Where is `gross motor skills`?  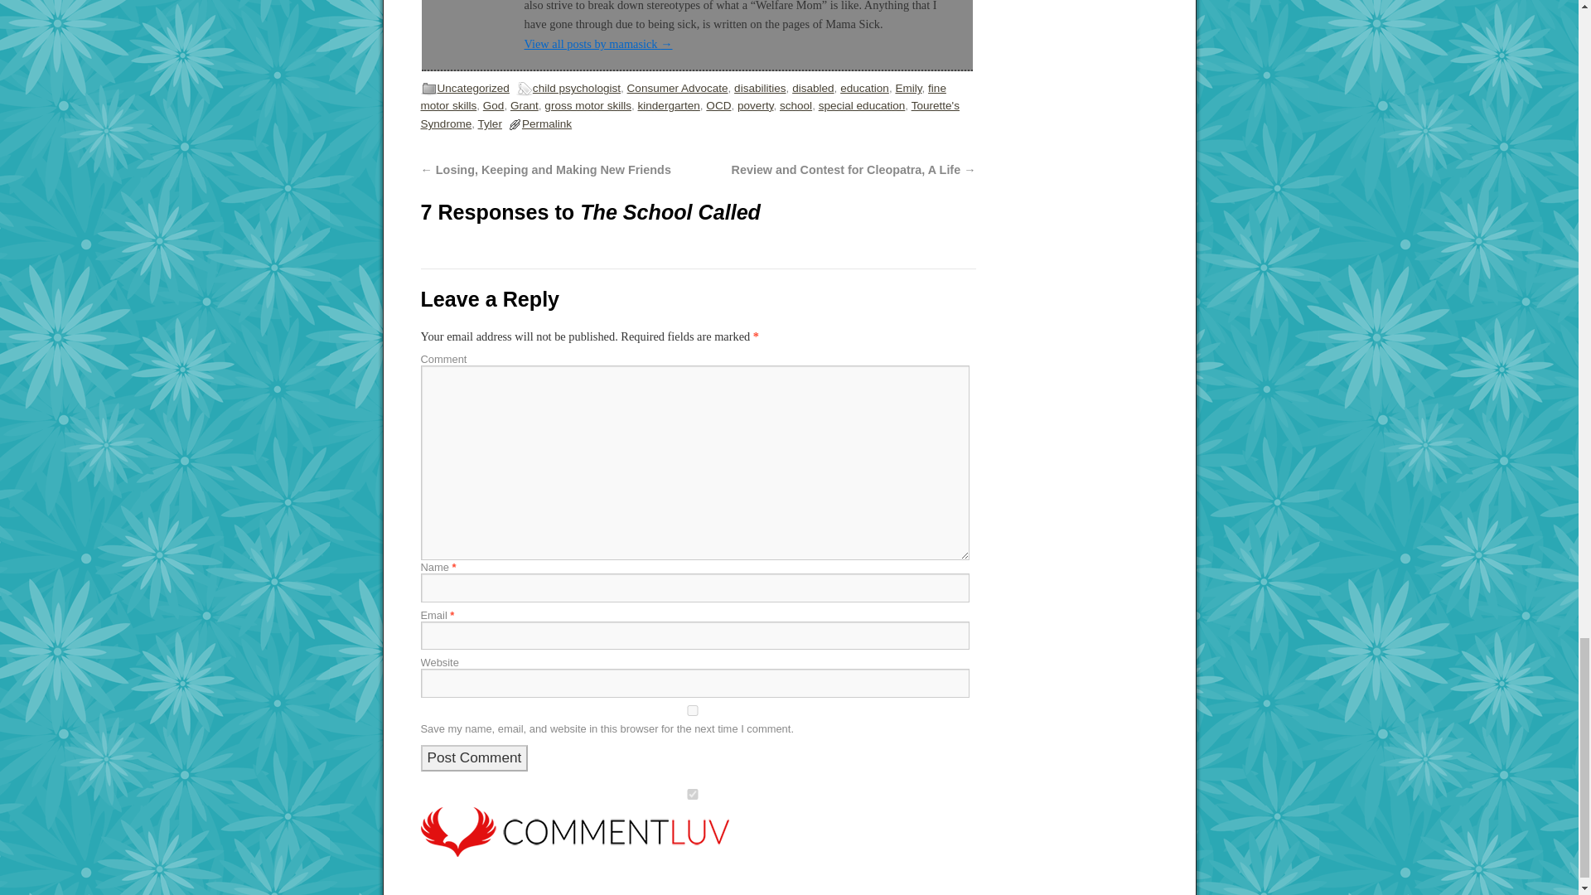
gross motor skills is located at coordinates (588, 105).